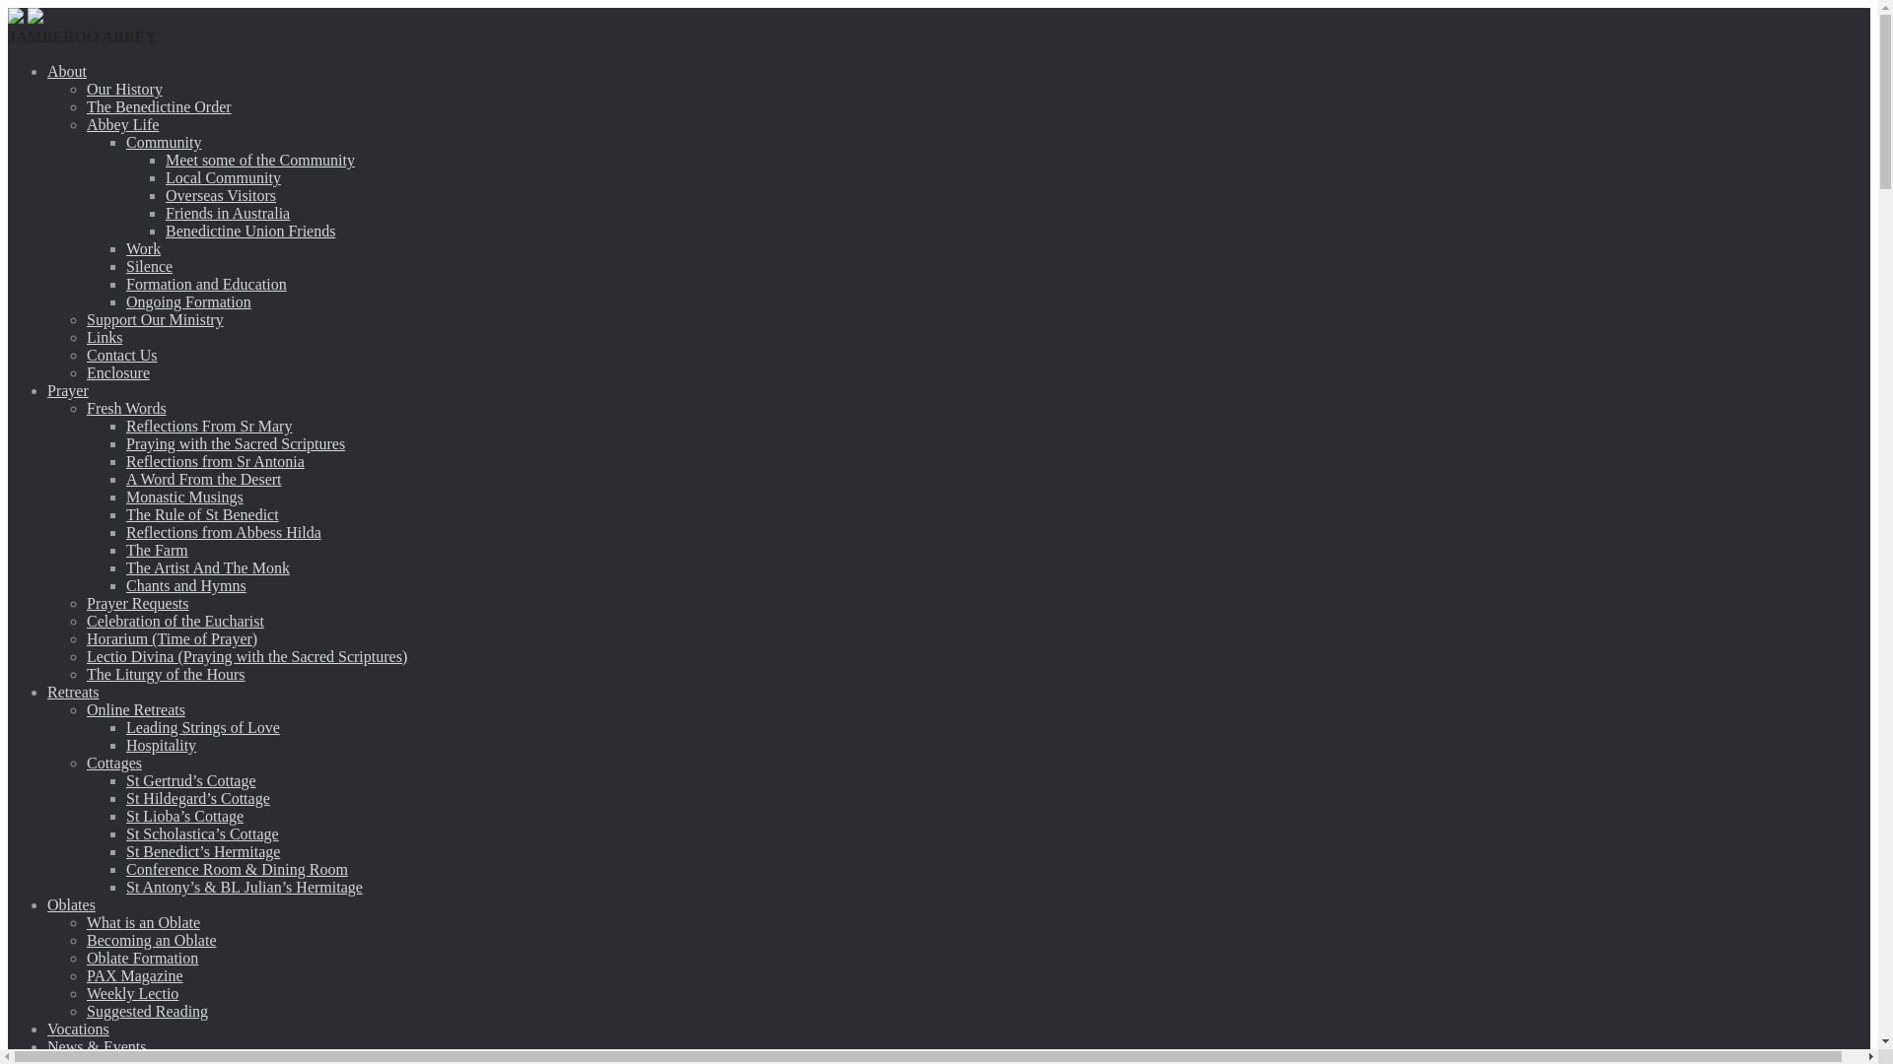 The width and height of the screenshot is (1893, 1064). Describe the element at coordinates (114, 763) in the screenshot. I see `Cottages` at that location.